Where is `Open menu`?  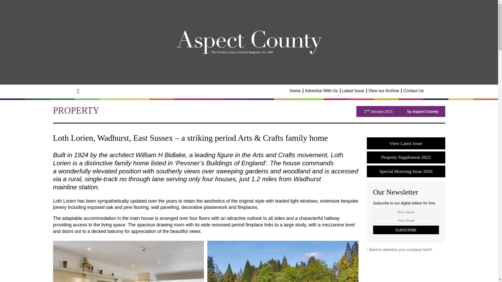 Open menu is located at coordinates (78, 91).